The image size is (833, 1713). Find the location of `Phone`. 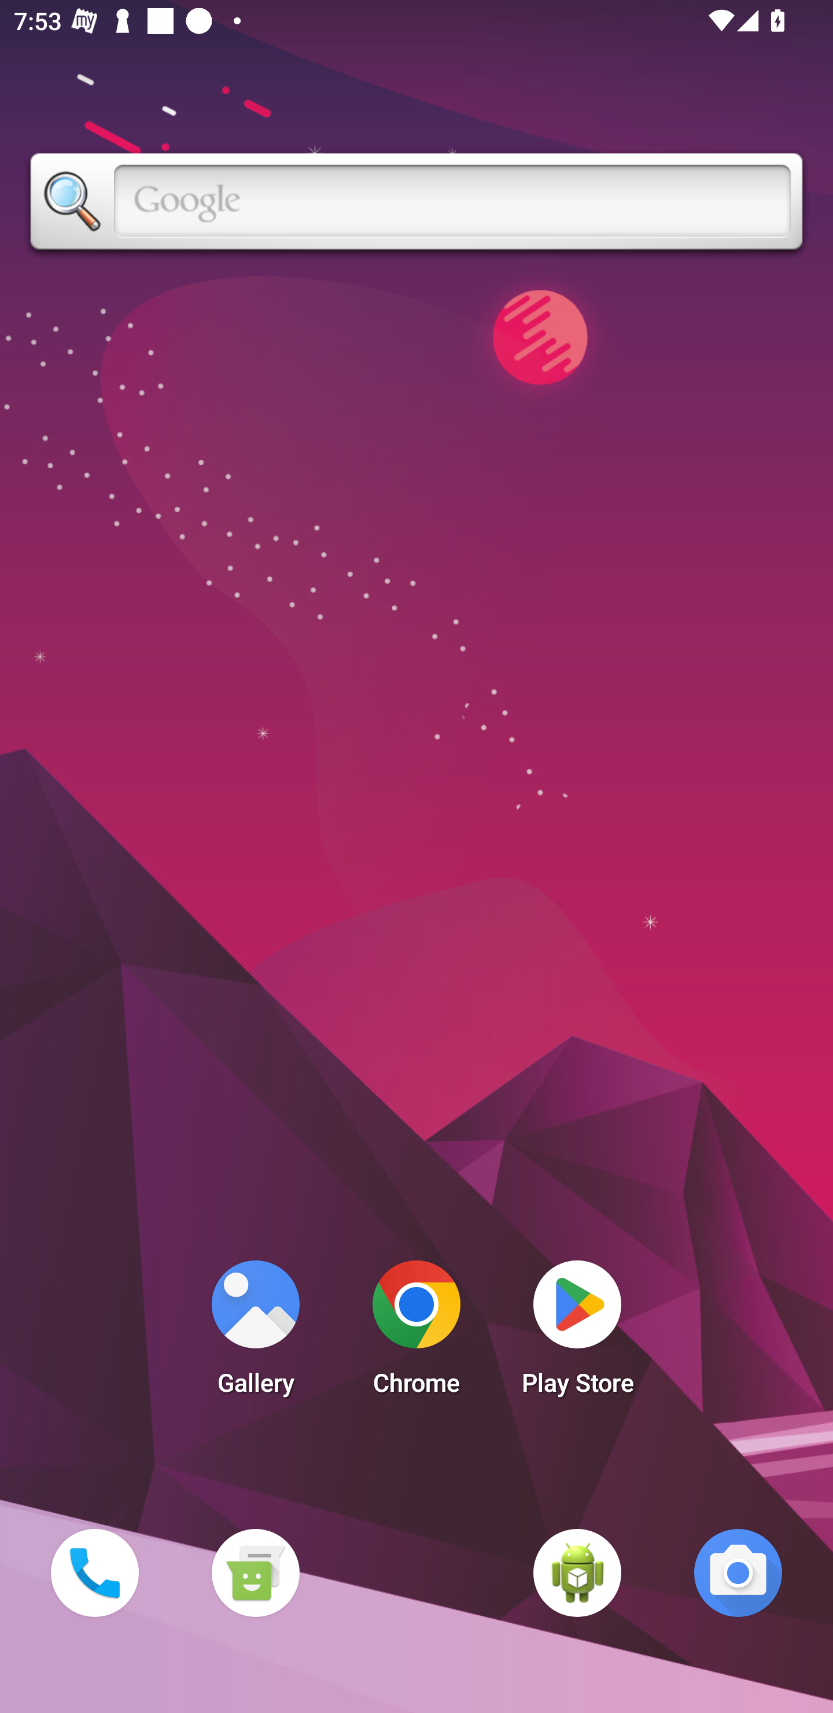

Phone is located at coordinates (94, 1572).